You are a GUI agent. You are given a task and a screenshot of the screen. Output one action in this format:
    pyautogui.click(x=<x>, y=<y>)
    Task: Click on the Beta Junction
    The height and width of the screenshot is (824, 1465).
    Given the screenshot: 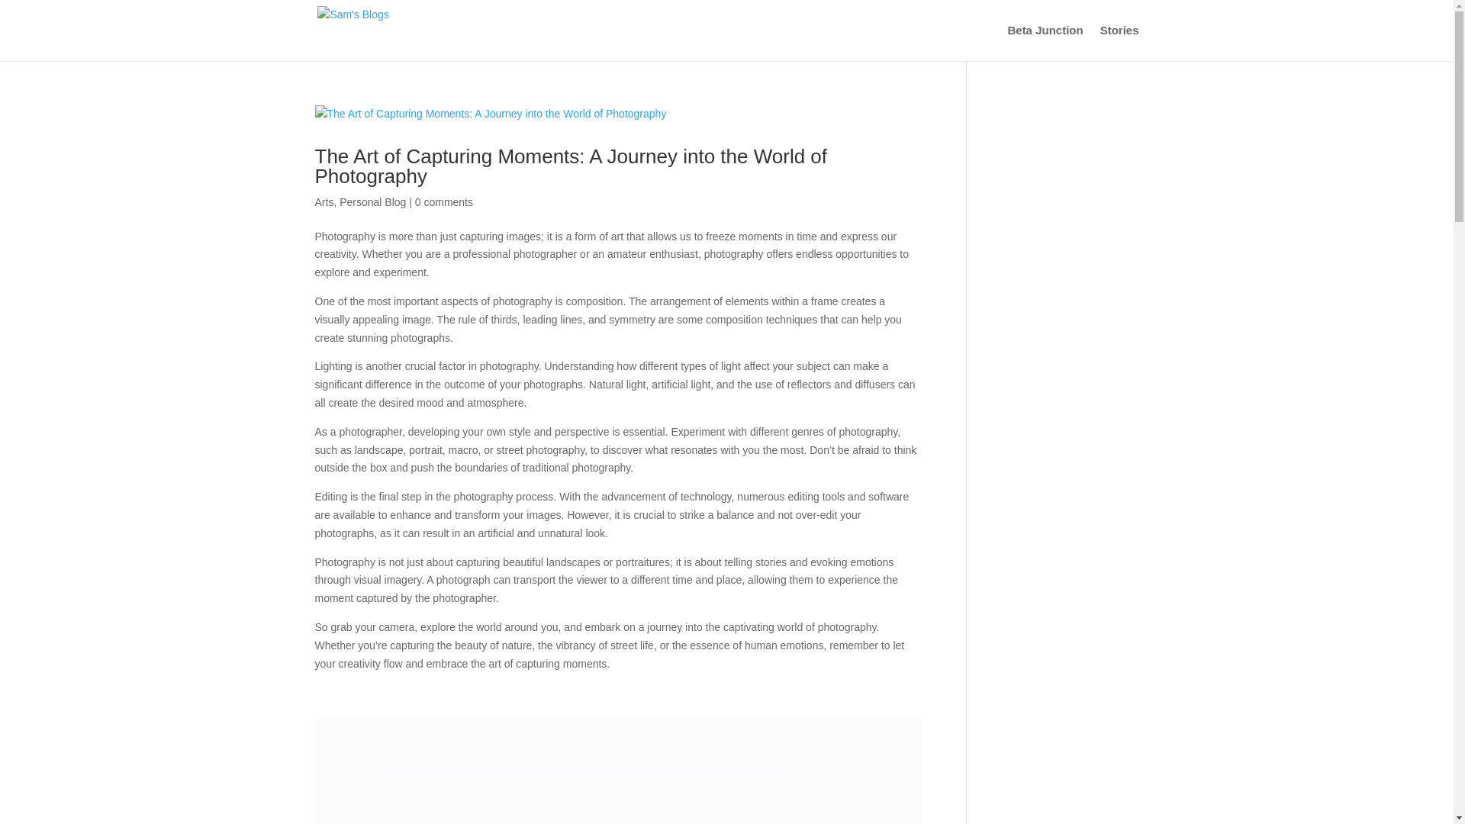 What is the action you would take?
    pyautogui.click(x=1045, y=43)
    